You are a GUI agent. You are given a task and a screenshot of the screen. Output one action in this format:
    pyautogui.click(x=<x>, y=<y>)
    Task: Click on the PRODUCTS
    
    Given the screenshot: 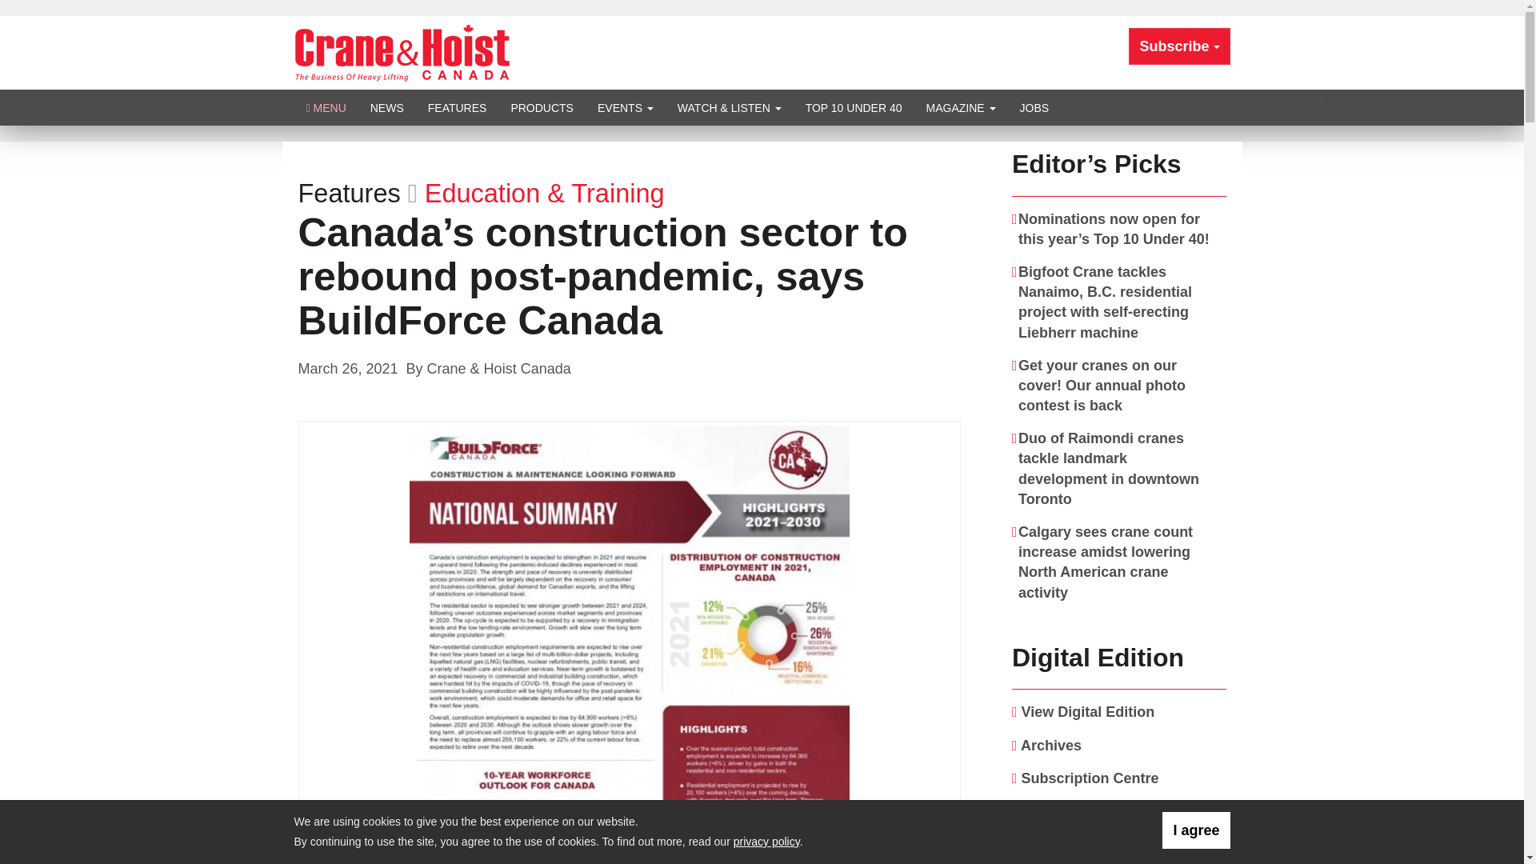 What is the action you would take?
    pyautogui.click(x=541, y=107)
    